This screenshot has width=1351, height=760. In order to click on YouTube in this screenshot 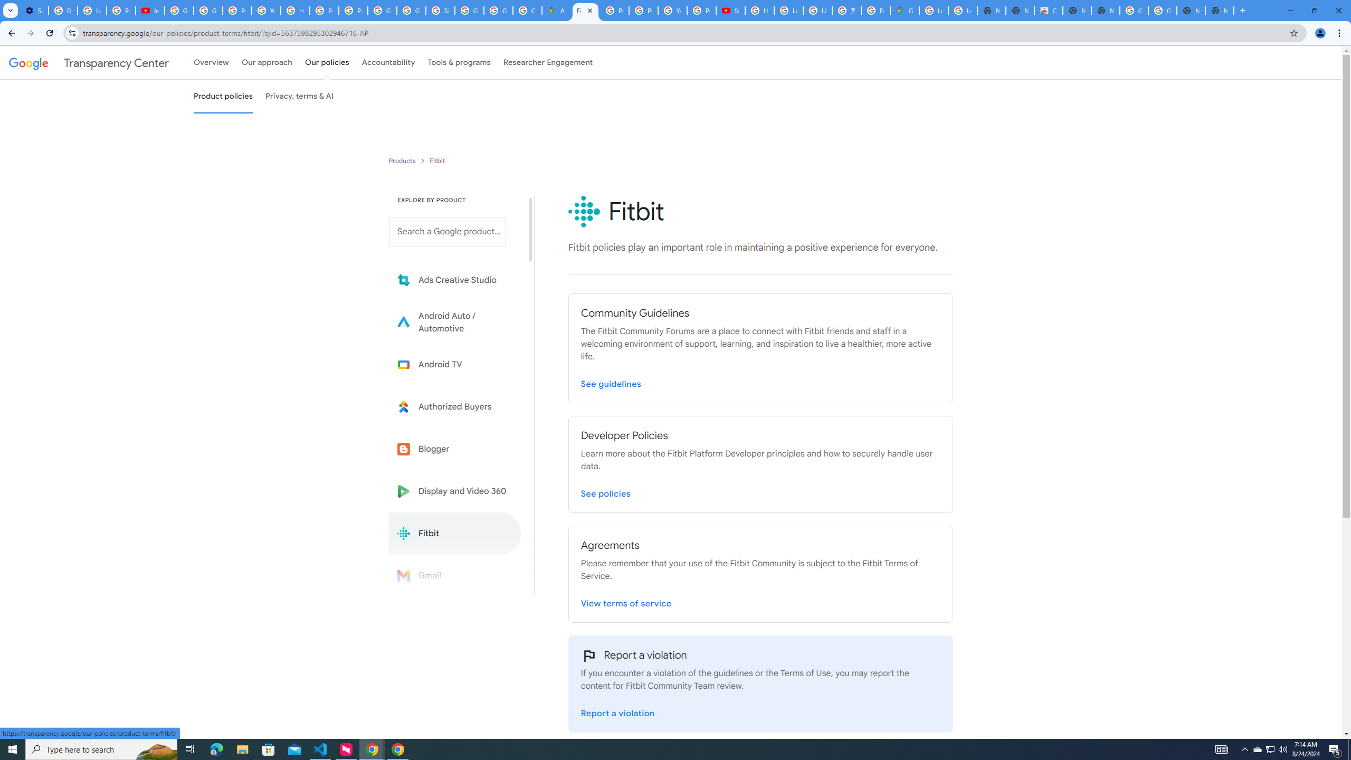, I will do `click(672, 11)`.